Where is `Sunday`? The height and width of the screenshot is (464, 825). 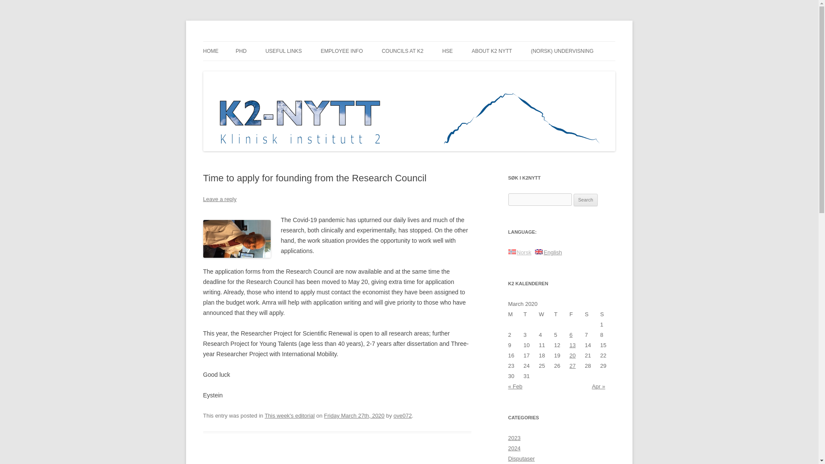 Sunday is located at coordinates (608, 314).